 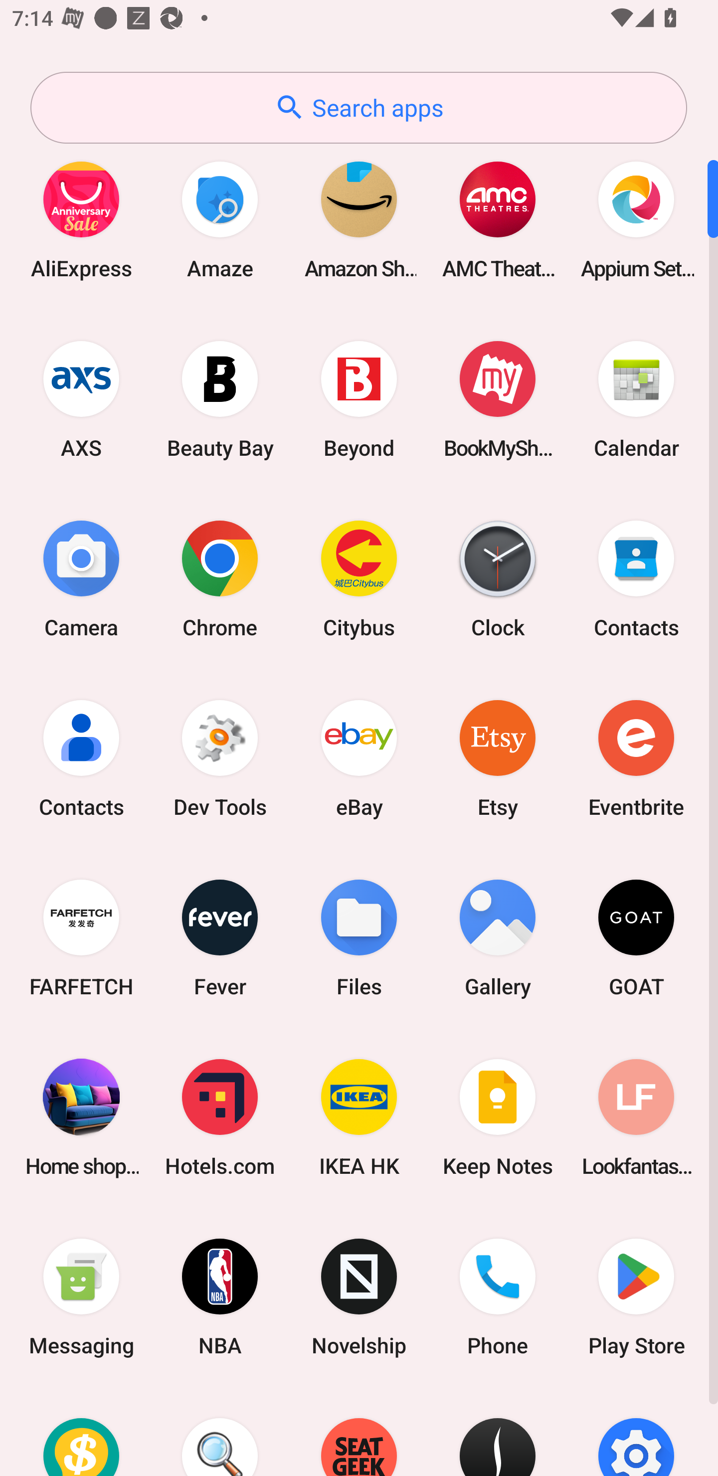 What do you see at coordinates (220, 578) in the screenshot?
I see `Chrome` at bounding box center [220, 578].